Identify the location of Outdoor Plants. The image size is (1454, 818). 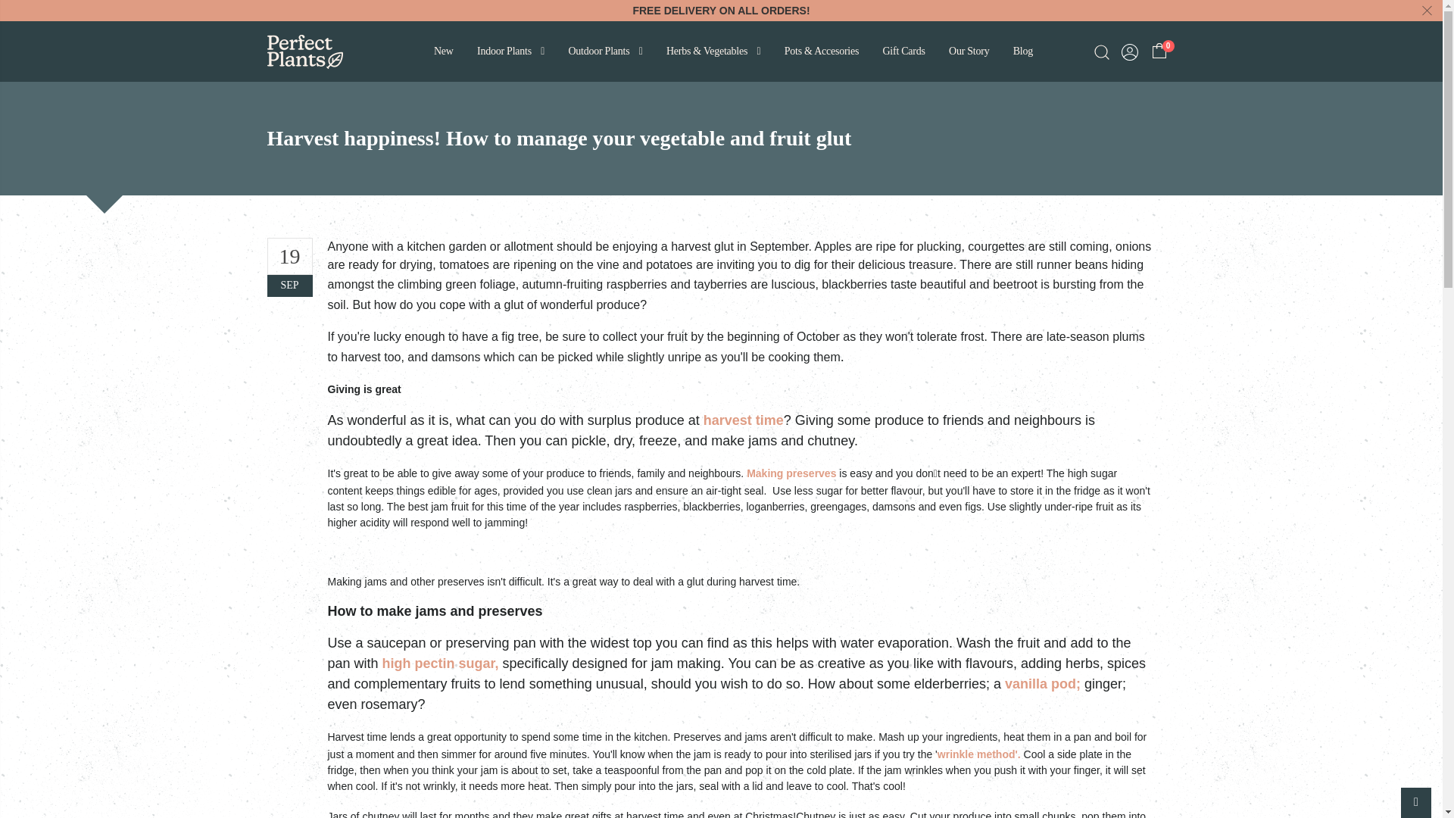
(604, 52).